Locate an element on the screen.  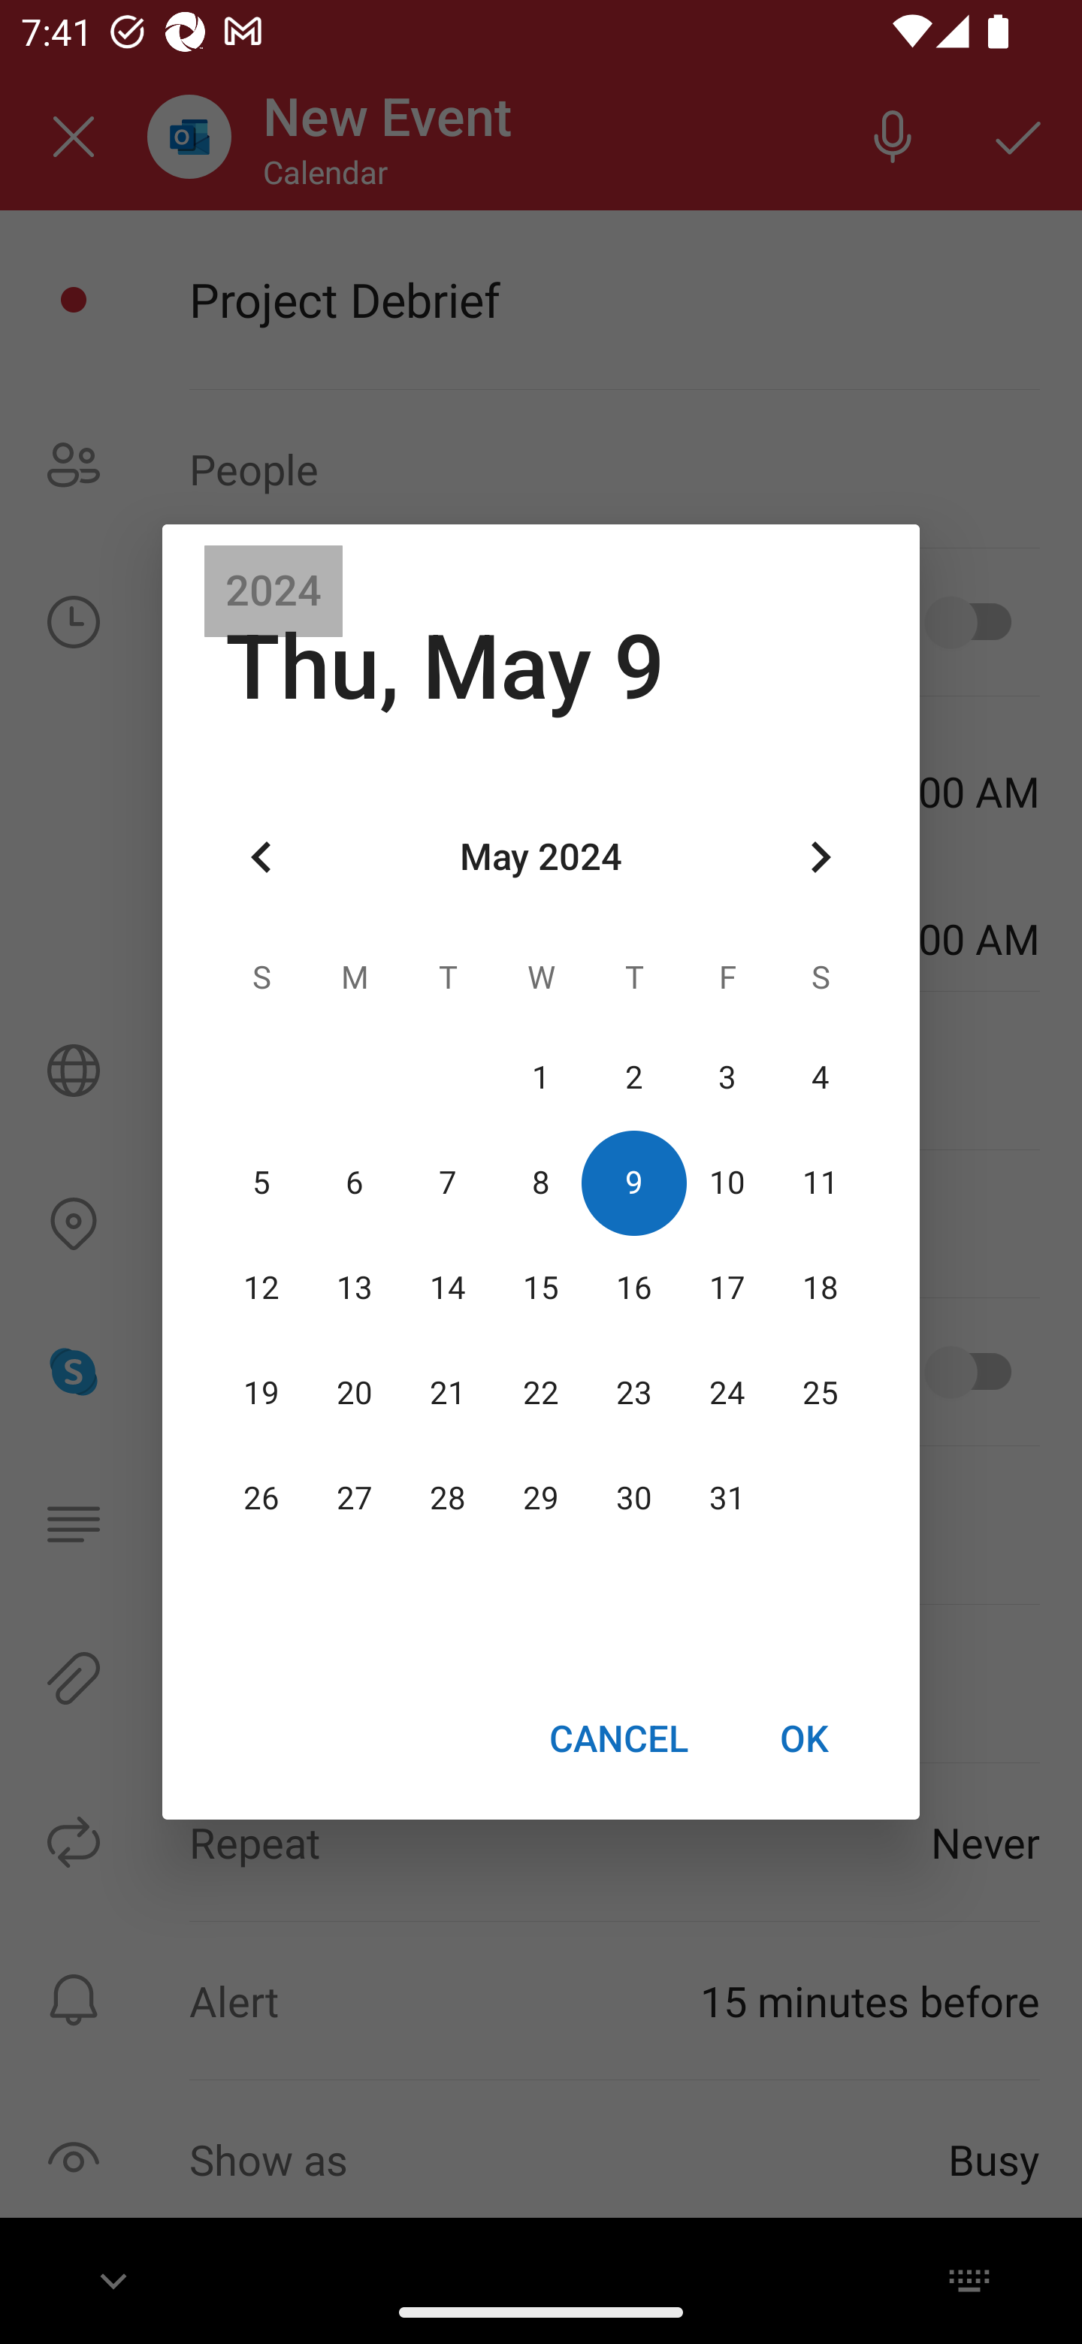
Previous month is located at coordinates (261, 858).